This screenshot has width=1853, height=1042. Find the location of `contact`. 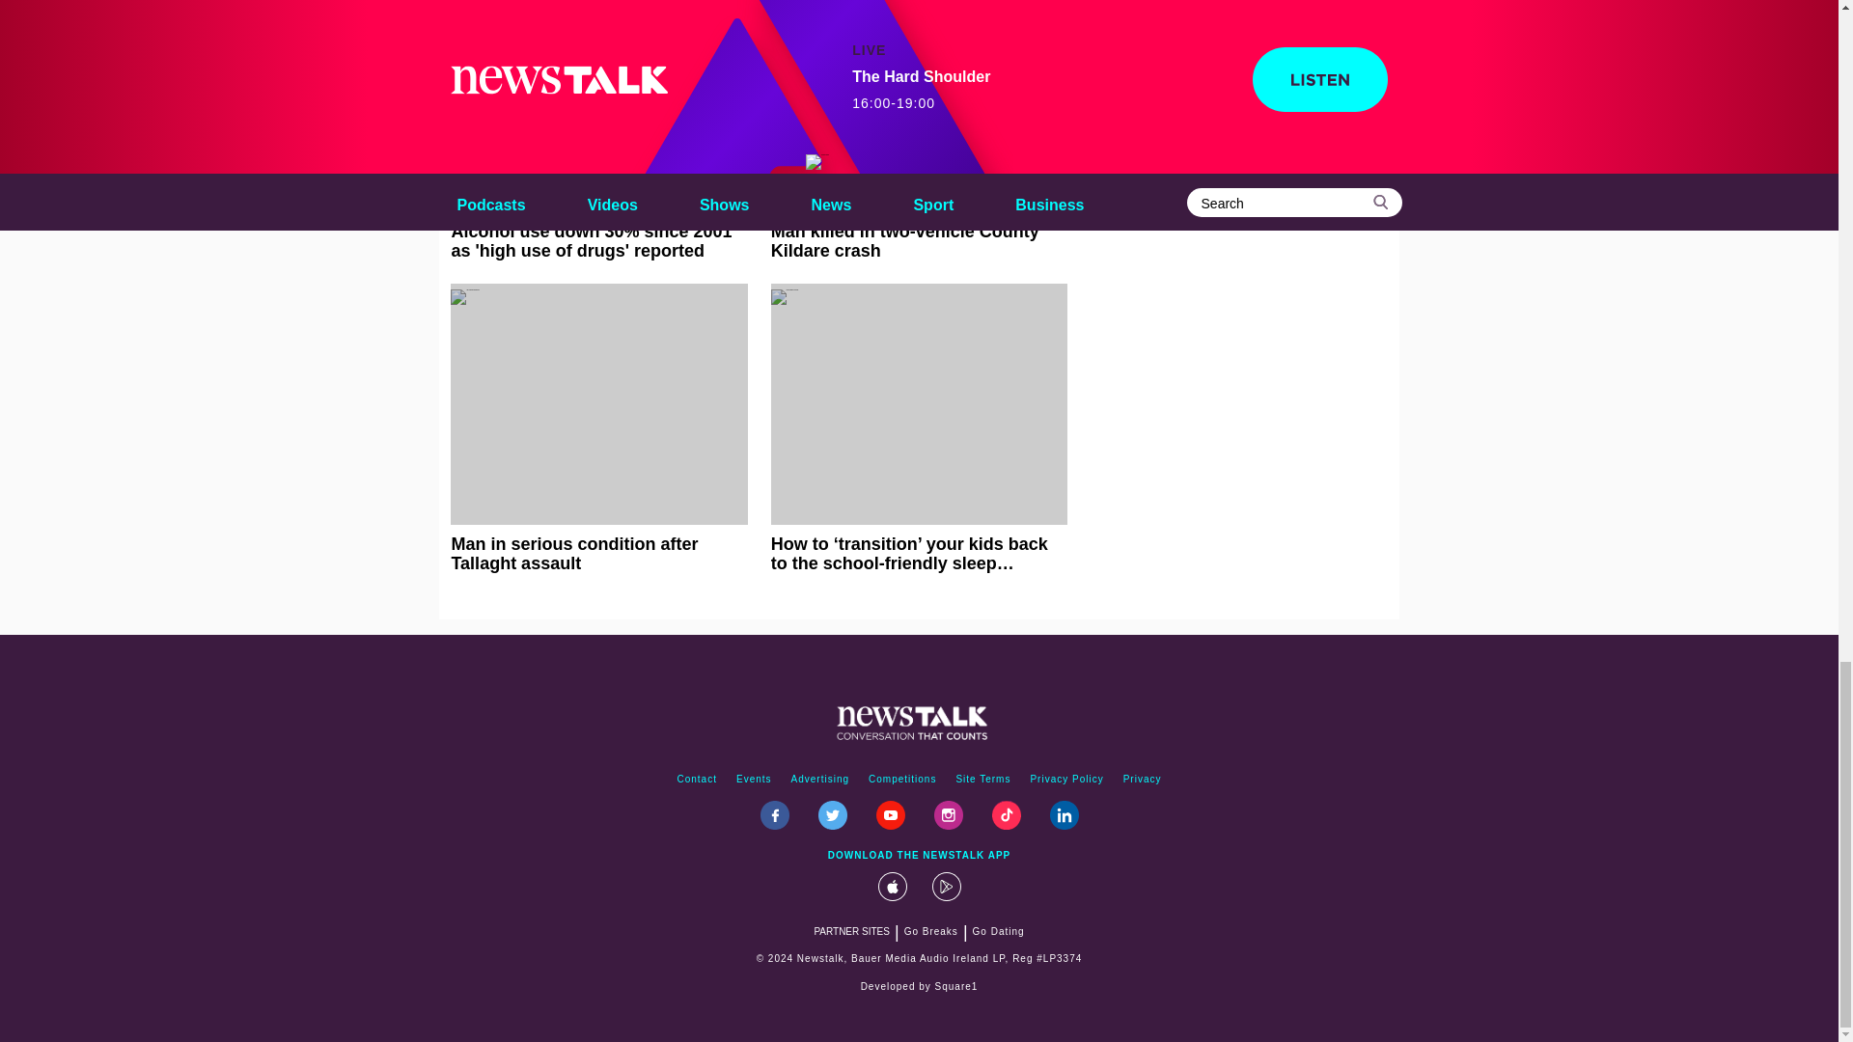

contact is located at coordinates (697, 780).